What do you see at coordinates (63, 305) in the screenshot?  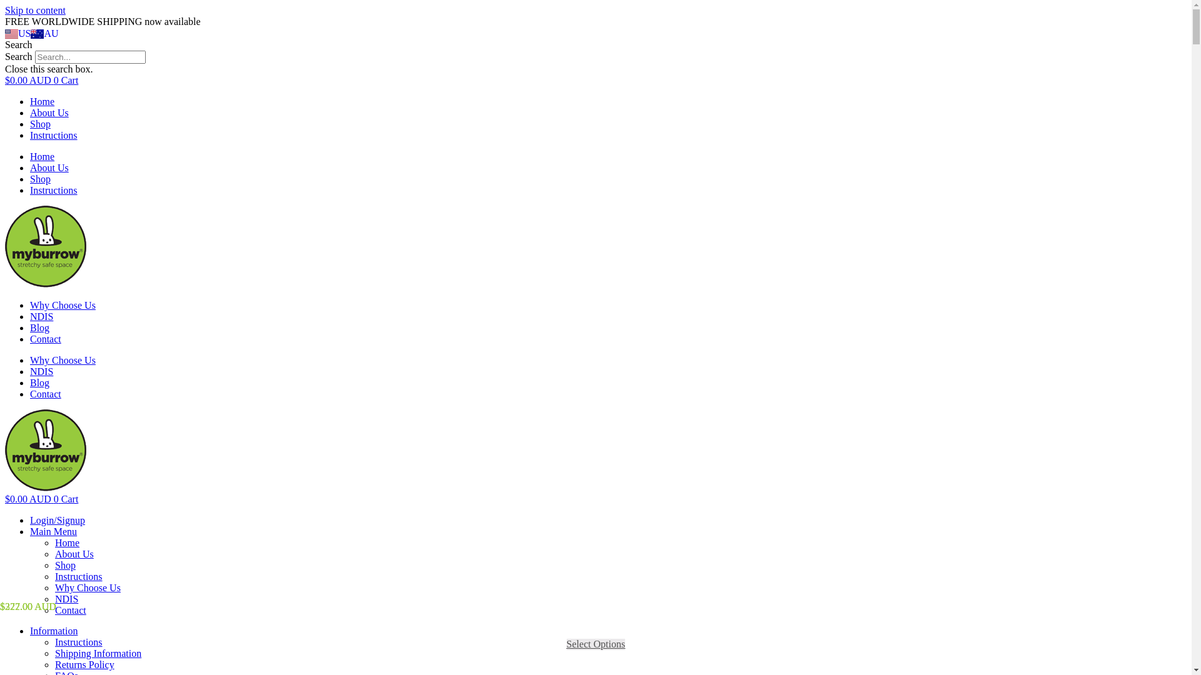 I see `Why Choose Us` at bounding box center [63, 305].